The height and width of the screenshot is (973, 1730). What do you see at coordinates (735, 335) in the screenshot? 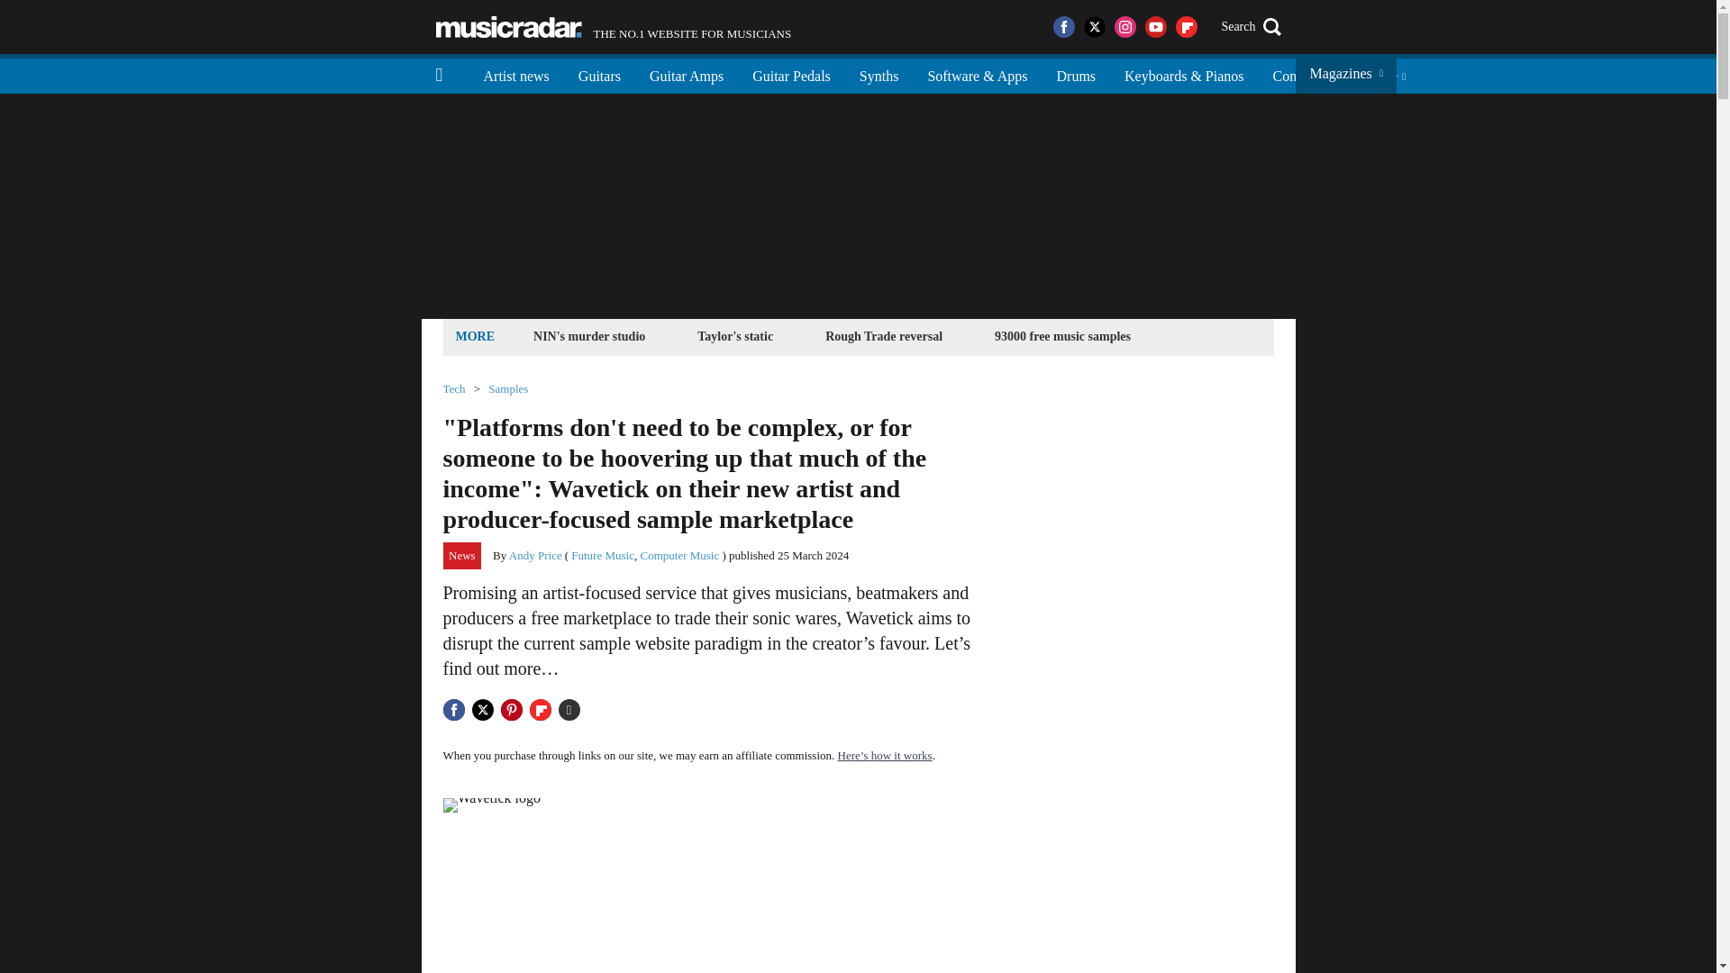
I see `Taylor's static` at bounding box center [735, 335].